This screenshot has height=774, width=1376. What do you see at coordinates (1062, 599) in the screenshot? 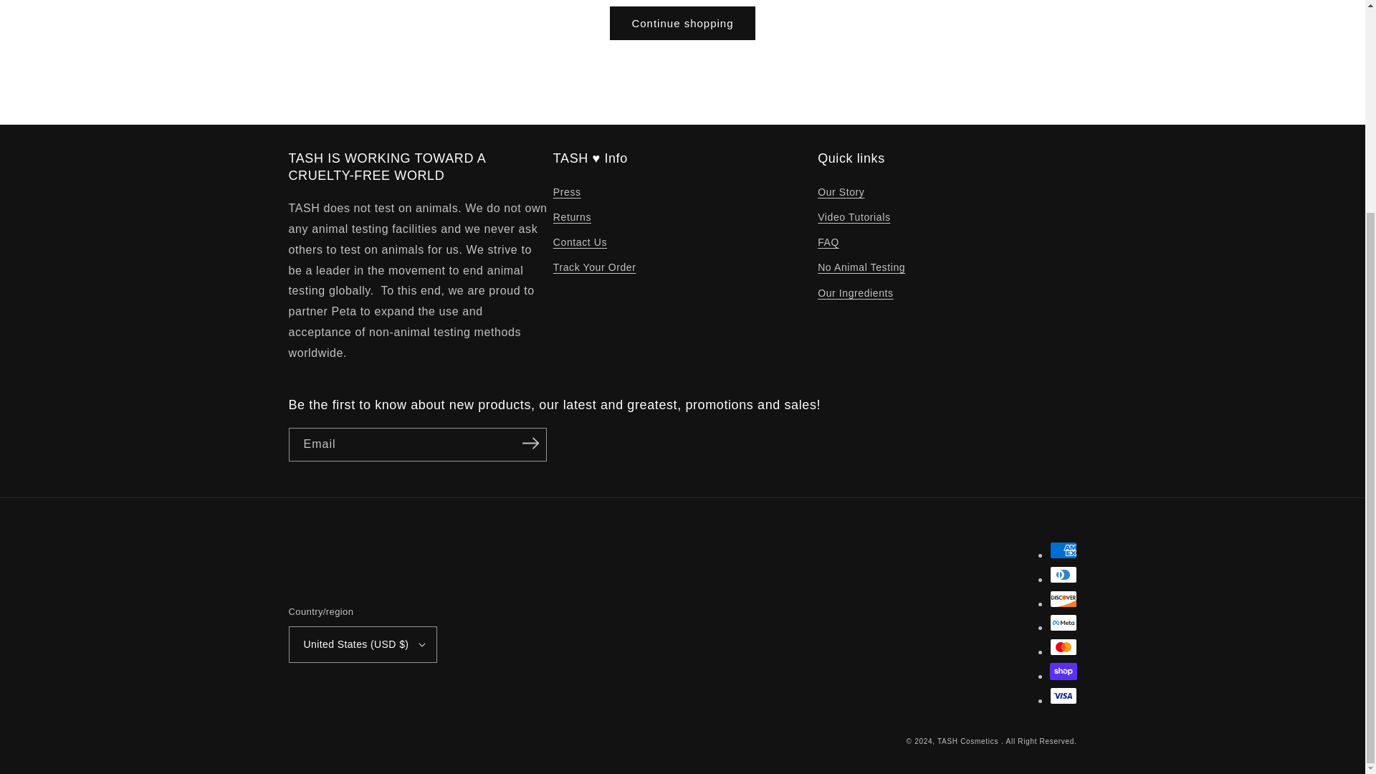
I see `Discover` at bounding box center [1062, 599].